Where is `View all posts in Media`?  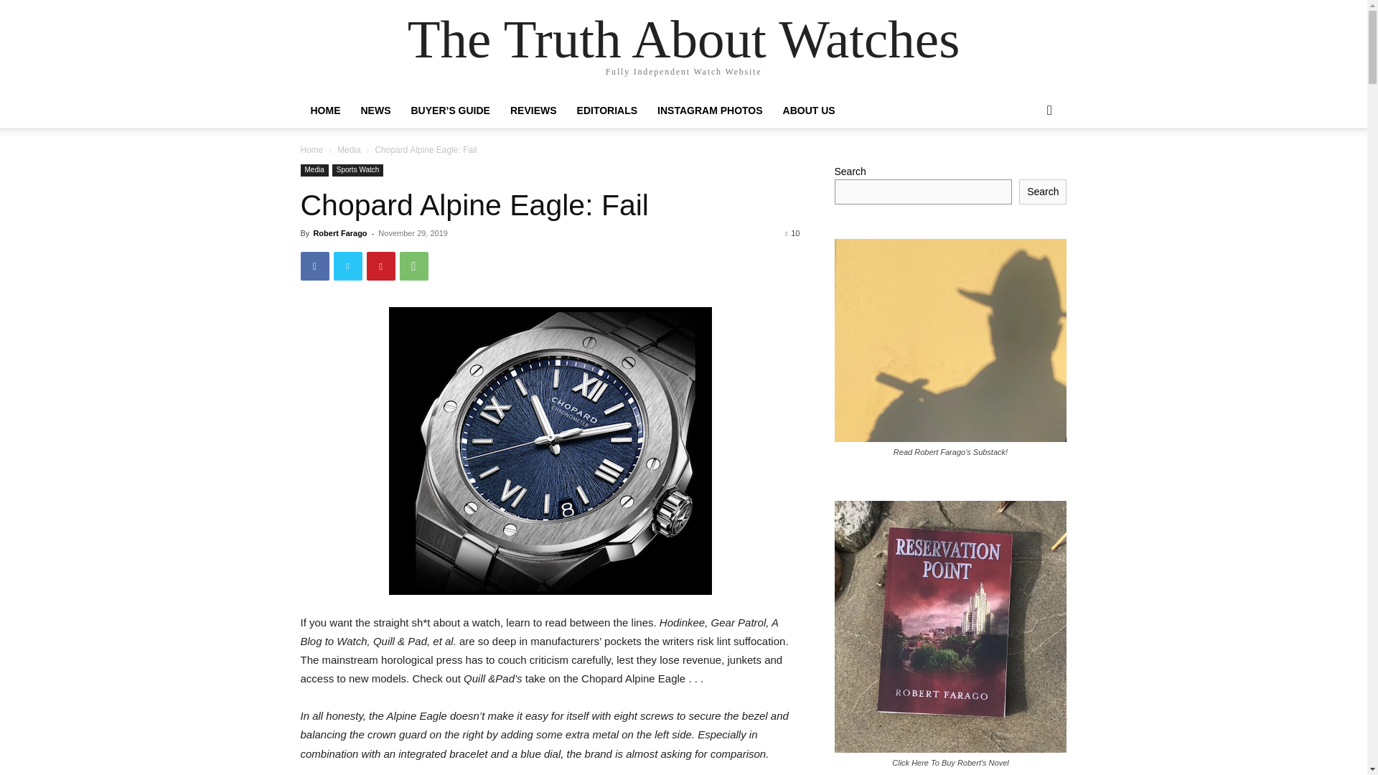 View all posts in Media is located at coordinates (349, 149).